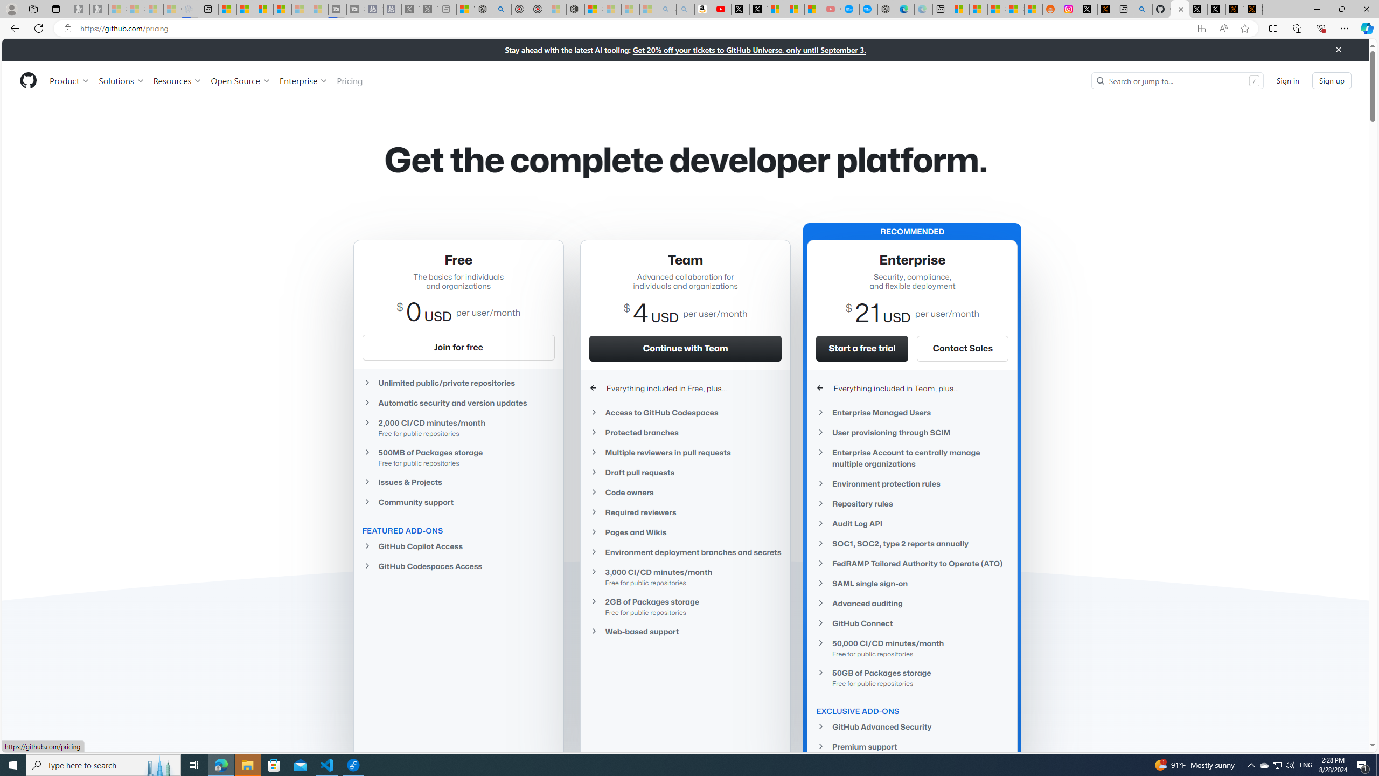 Image resolution: width=1379 pixels, height=776 pixels. Describe the element at coordinates (458, 566) in the screenshot. I see `GitHub Codespaces Access` at that location.